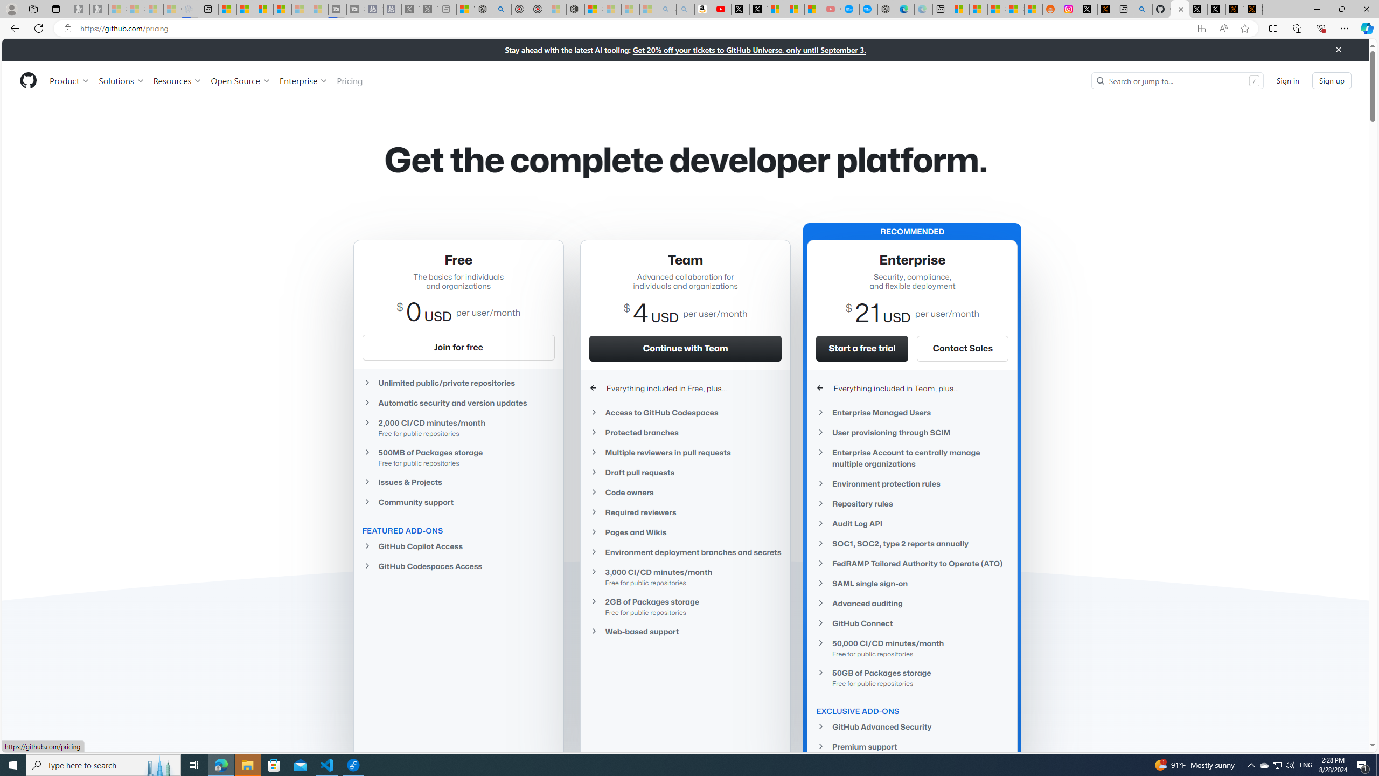 Image resolution: width=1379 pixels, height=776 pixels. Describe the element at coordinates (458, 566) in the screenshot. I see `GitHub Codespaces Access` at that location.